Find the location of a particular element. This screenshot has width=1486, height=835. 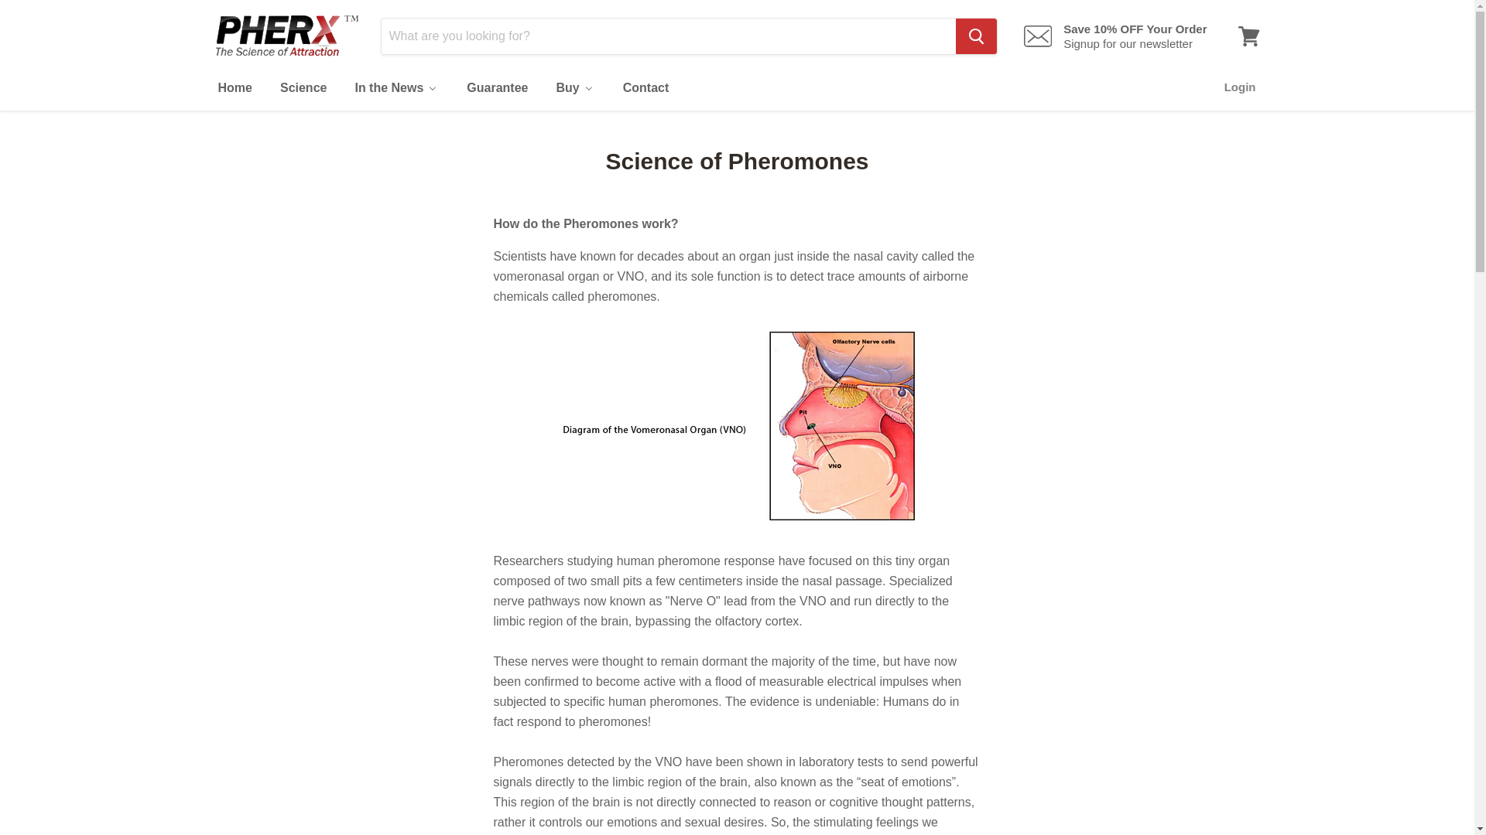

View cart is located at coordinates (1248, 36).